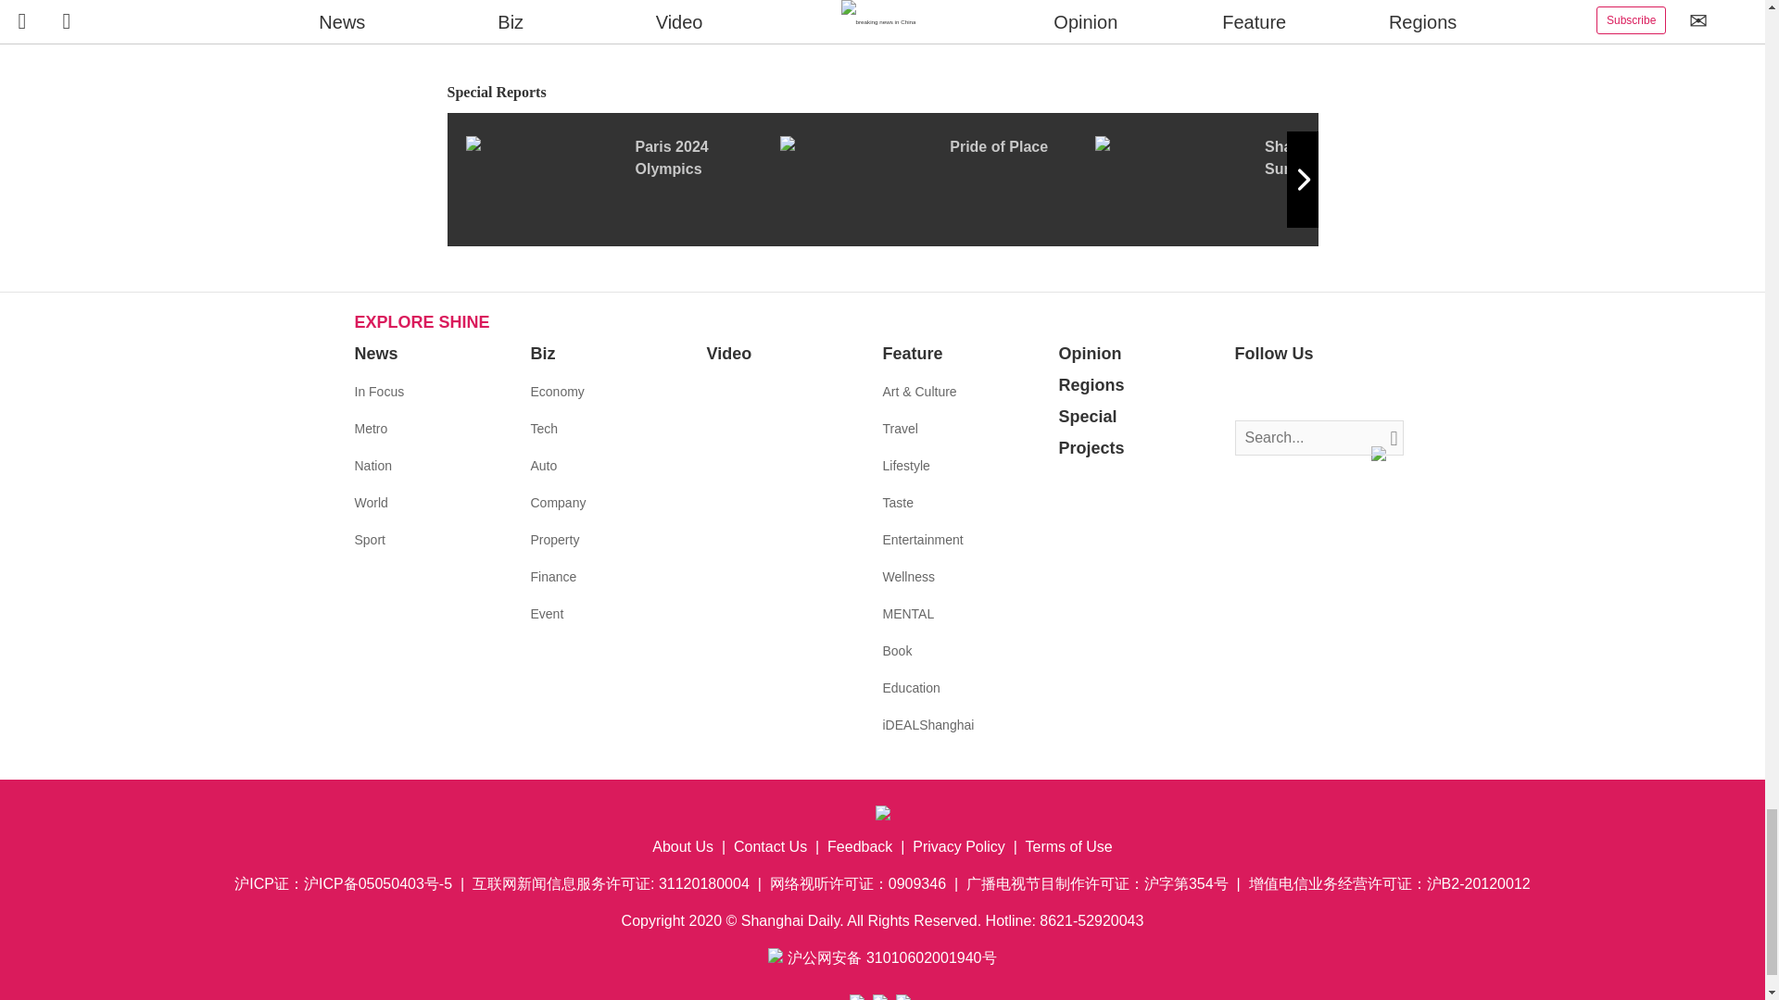 The image size is (1779, 1000). What do you see at coordinates (1252, 179) in the screenshot?
I see `Shanghai Summer` at bounding box center [1252, 179].